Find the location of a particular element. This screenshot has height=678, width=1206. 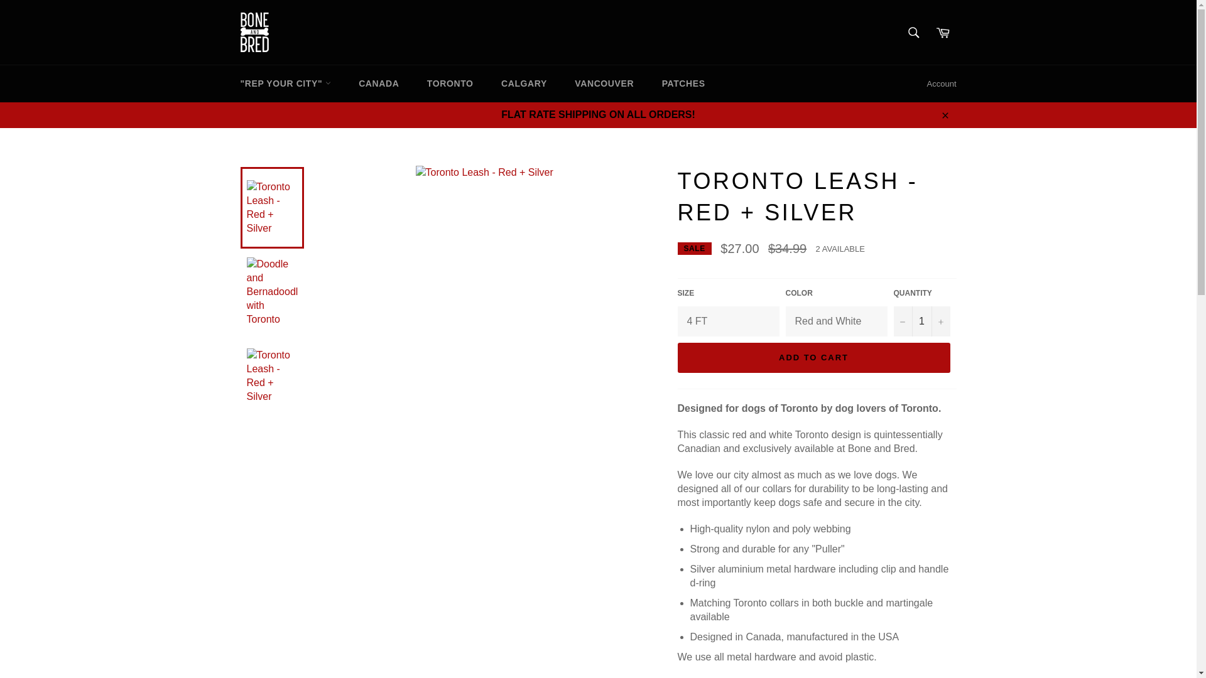

CALGARY is located at coordinates (524, 83).